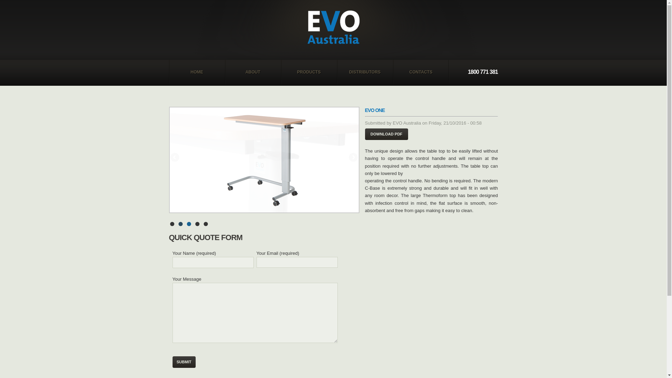 The image size is (672, 378). What do you see at coordinates (172, 224) in the screenshot?
I see `1` at bounding box center [172, 224].